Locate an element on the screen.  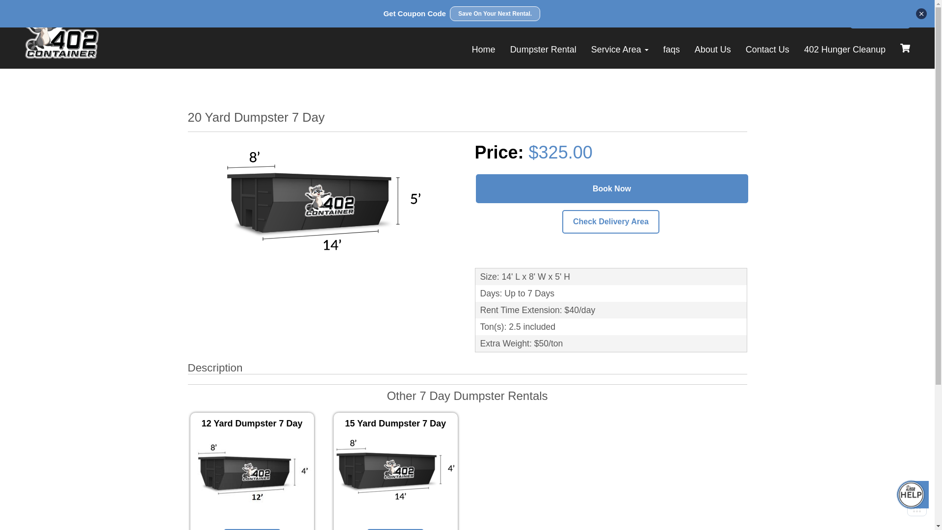
12 Yard Dumpster 7 Day is located at coordinates (252, 473).